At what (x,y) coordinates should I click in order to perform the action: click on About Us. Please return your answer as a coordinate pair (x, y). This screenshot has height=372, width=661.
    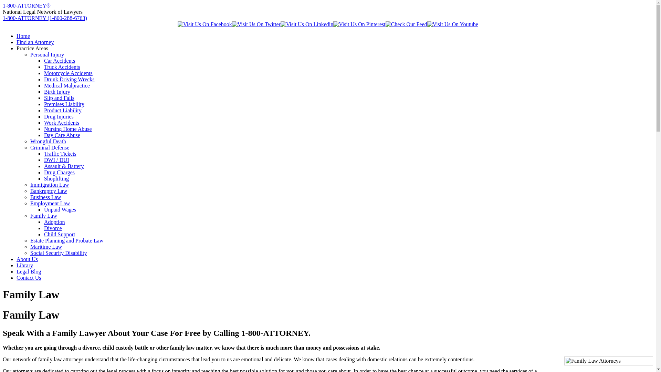
    Looking at the image, I should click on (27, 259).